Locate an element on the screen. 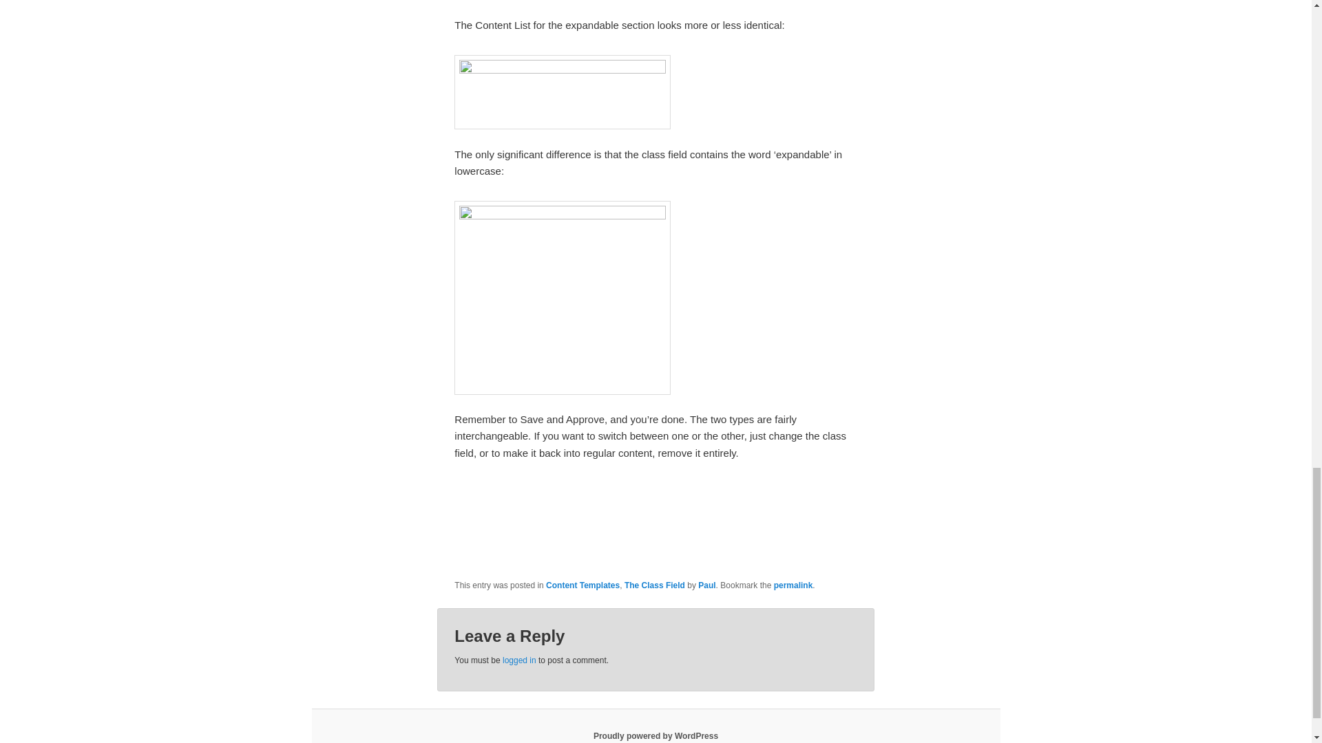  Content Templates is located at coordinates (583, 585).